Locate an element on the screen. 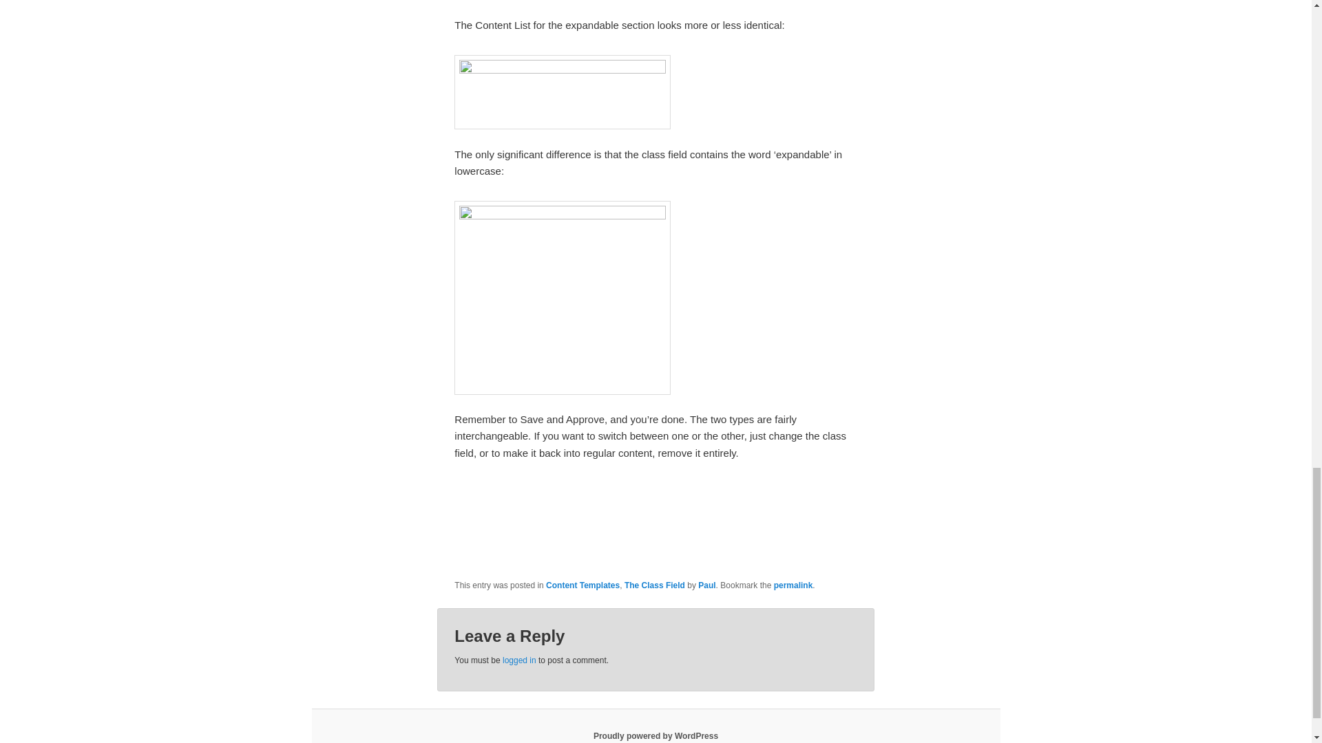  Content Templates is located at coordinates (583, 585).